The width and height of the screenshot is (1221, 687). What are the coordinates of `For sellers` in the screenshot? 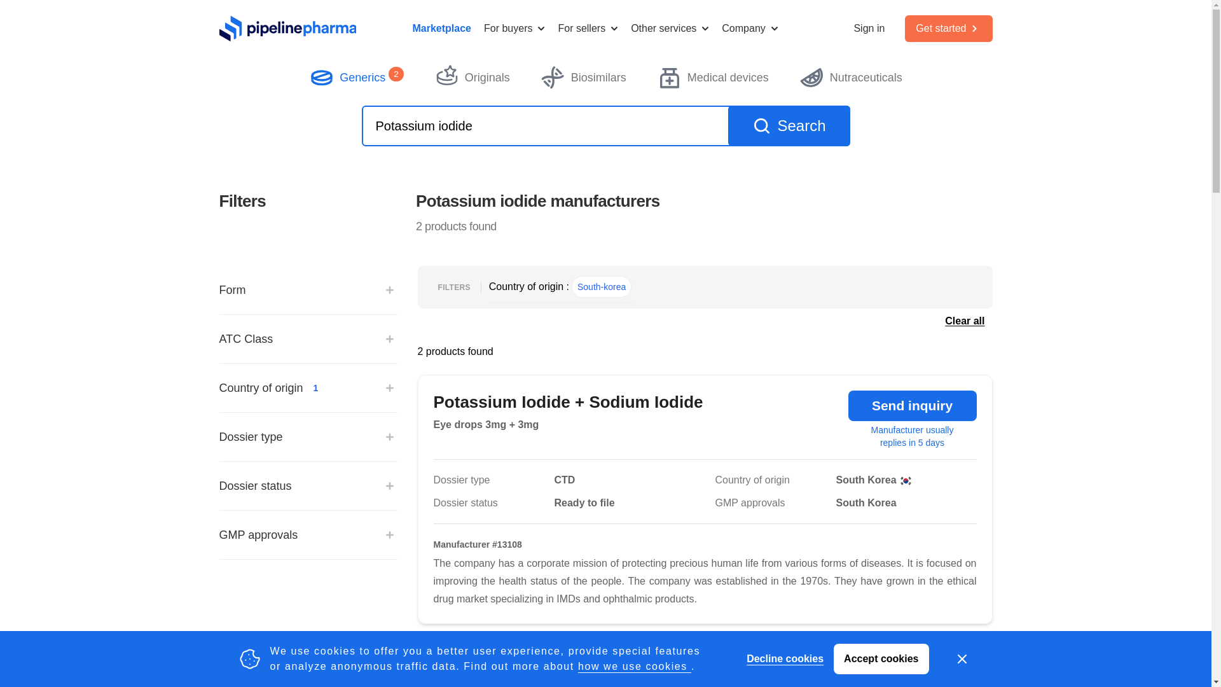 It's located at (588, 29).